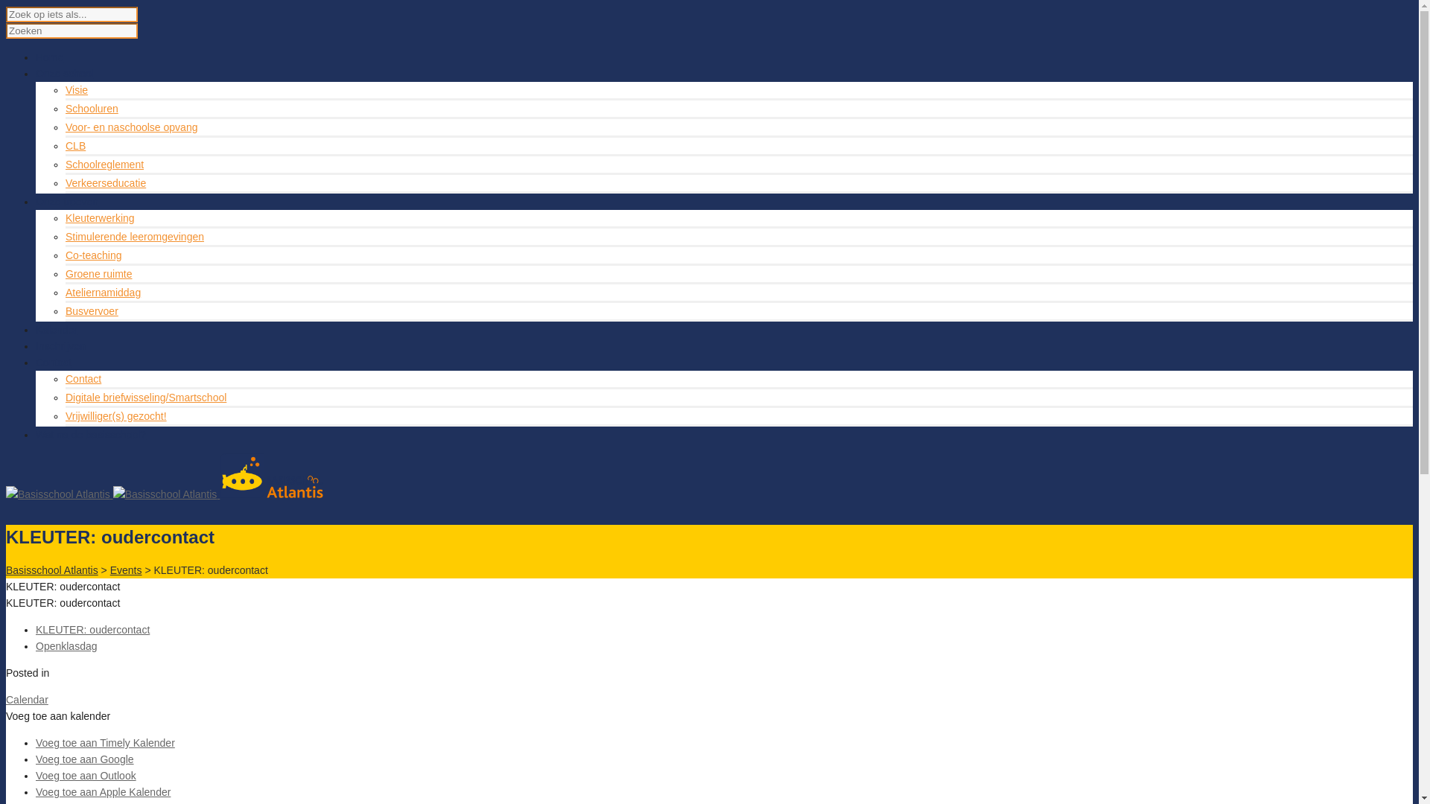  What do you see at coordinates (67, 646) in the screenshot?
I see `Openklasdag` at bounding box center [67, 646].